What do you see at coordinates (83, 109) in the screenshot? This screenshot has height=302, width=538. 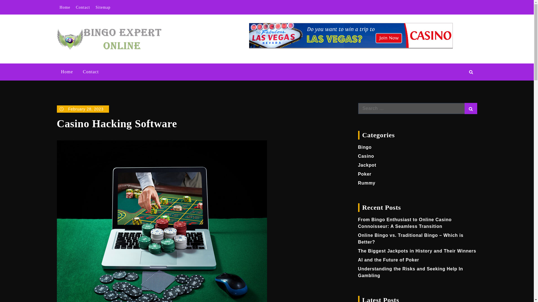 I see `February 28, 2023` at bounding box center [83, 109].